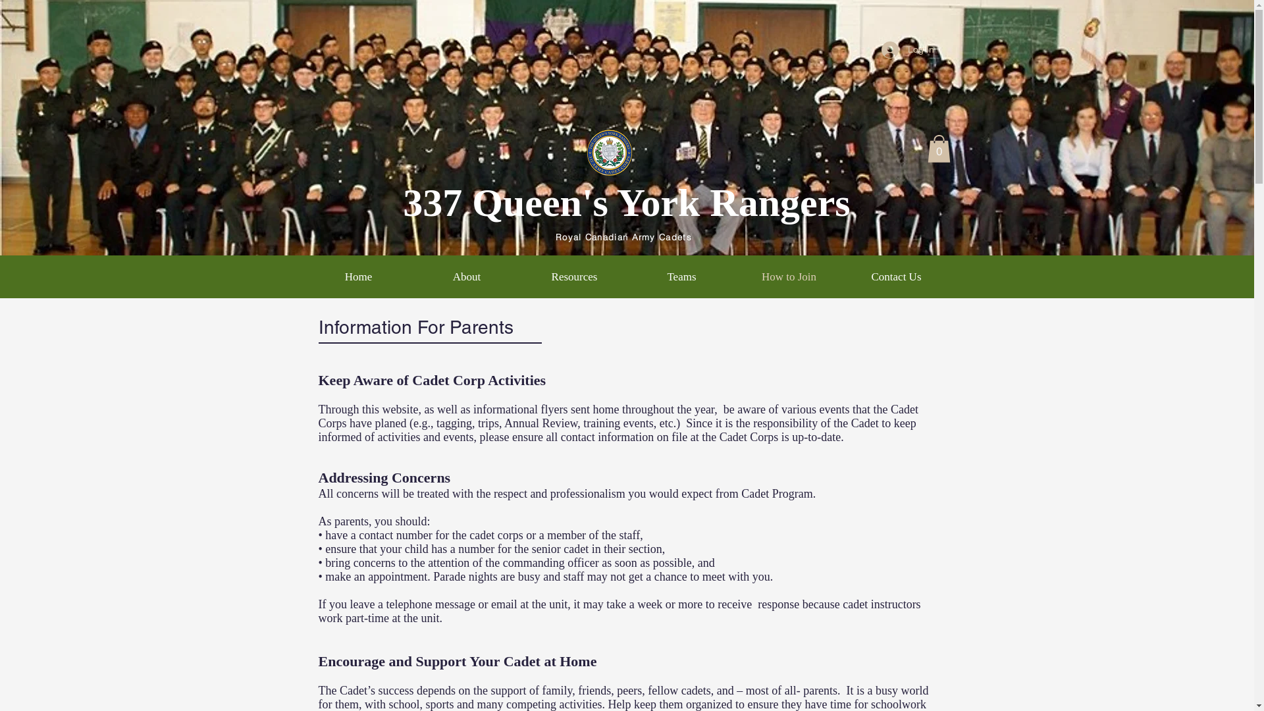  I want to click on About, so click(466, 277).